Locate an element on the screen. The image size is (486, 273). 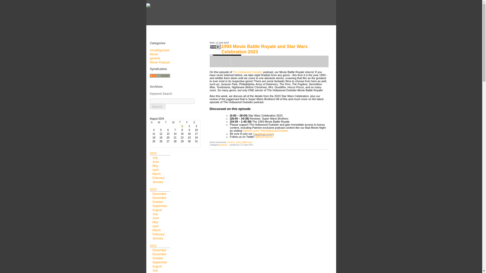
Sunday is located at coordinates (154, 122).